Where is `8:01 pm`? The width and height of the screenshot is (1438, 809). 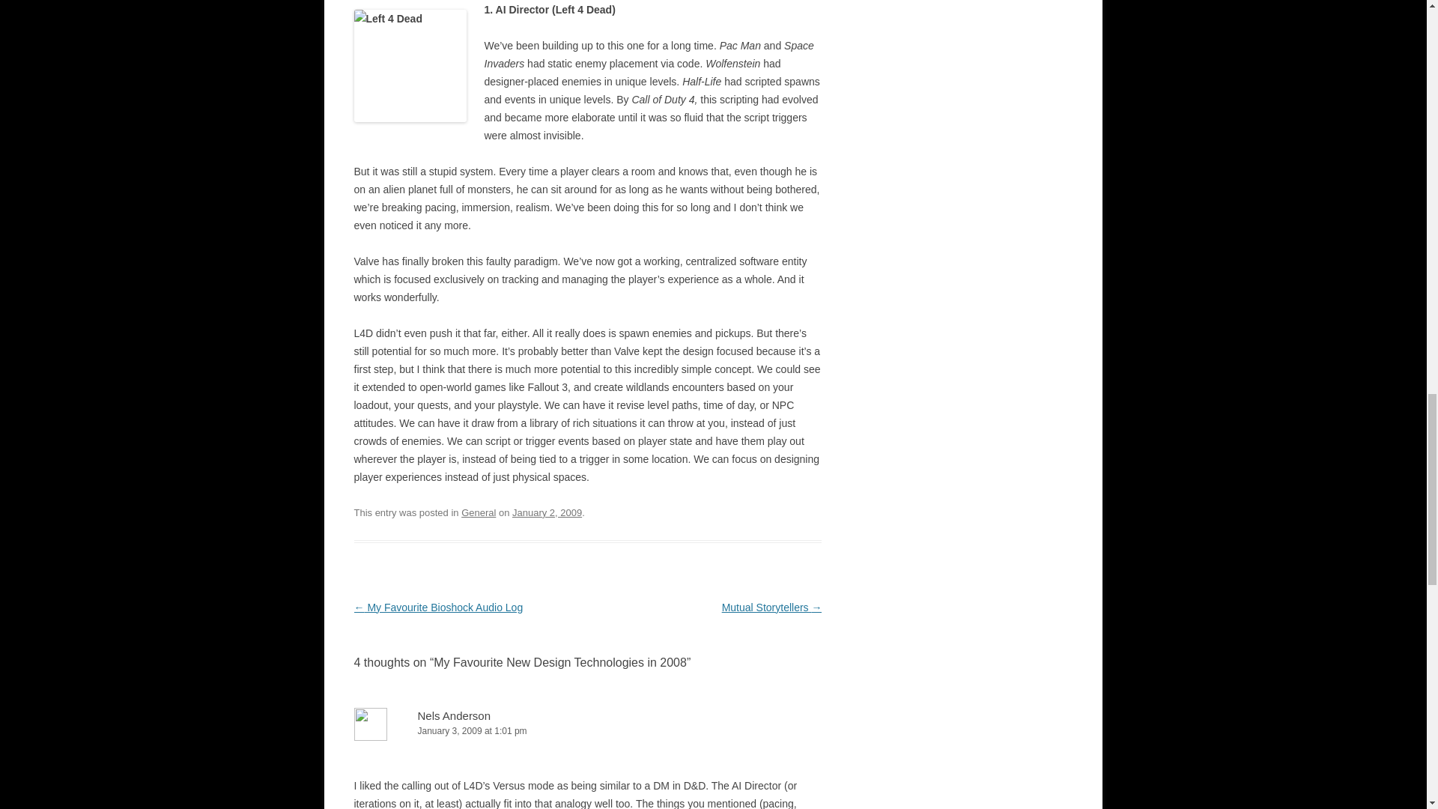 8:01 pm is located at coordinates (547, 512).